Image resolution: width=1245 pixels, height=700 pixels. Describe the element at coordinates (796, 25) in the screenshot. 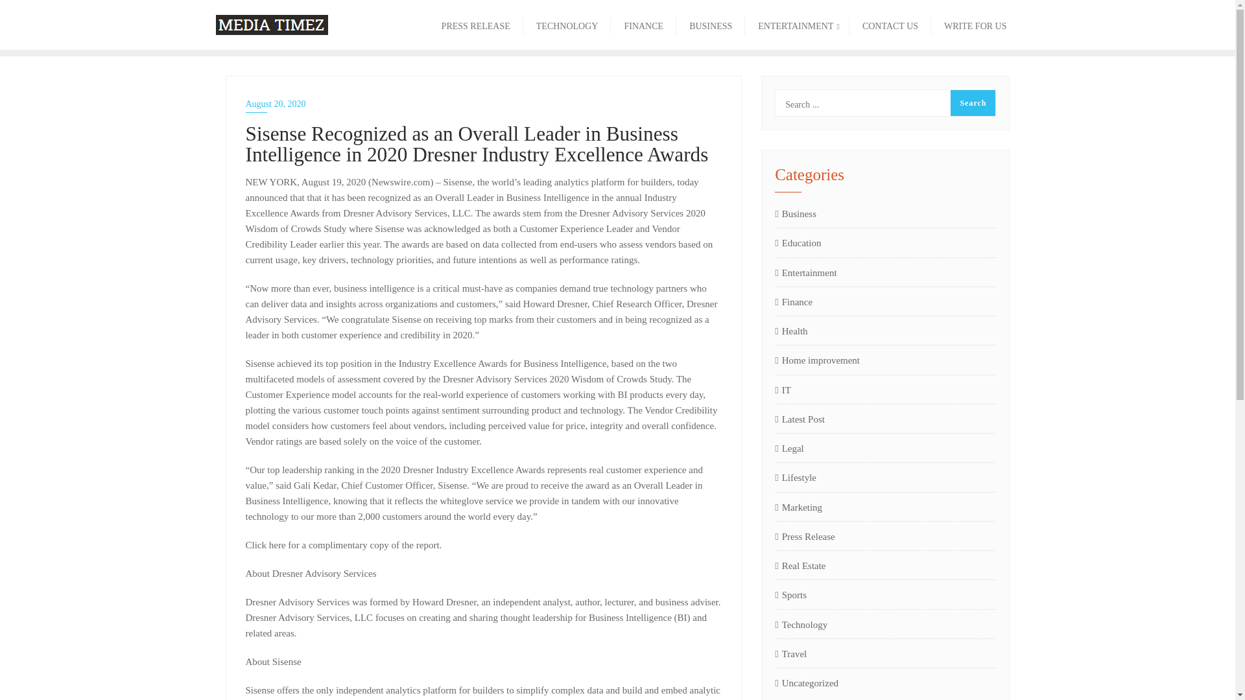

I see `ENTERTAINMENT` at that location.